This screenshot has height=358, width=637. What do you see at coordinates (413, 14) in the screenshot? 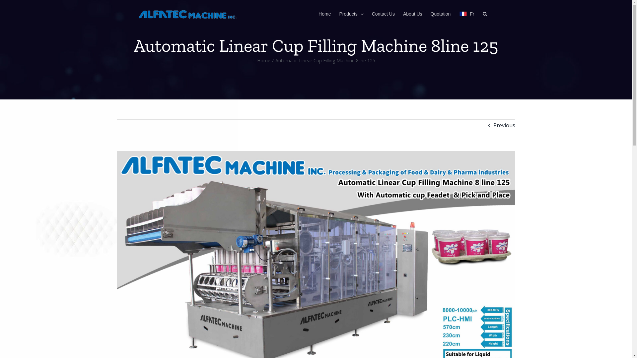
I see `About Us` at bounding box center [413, 14].